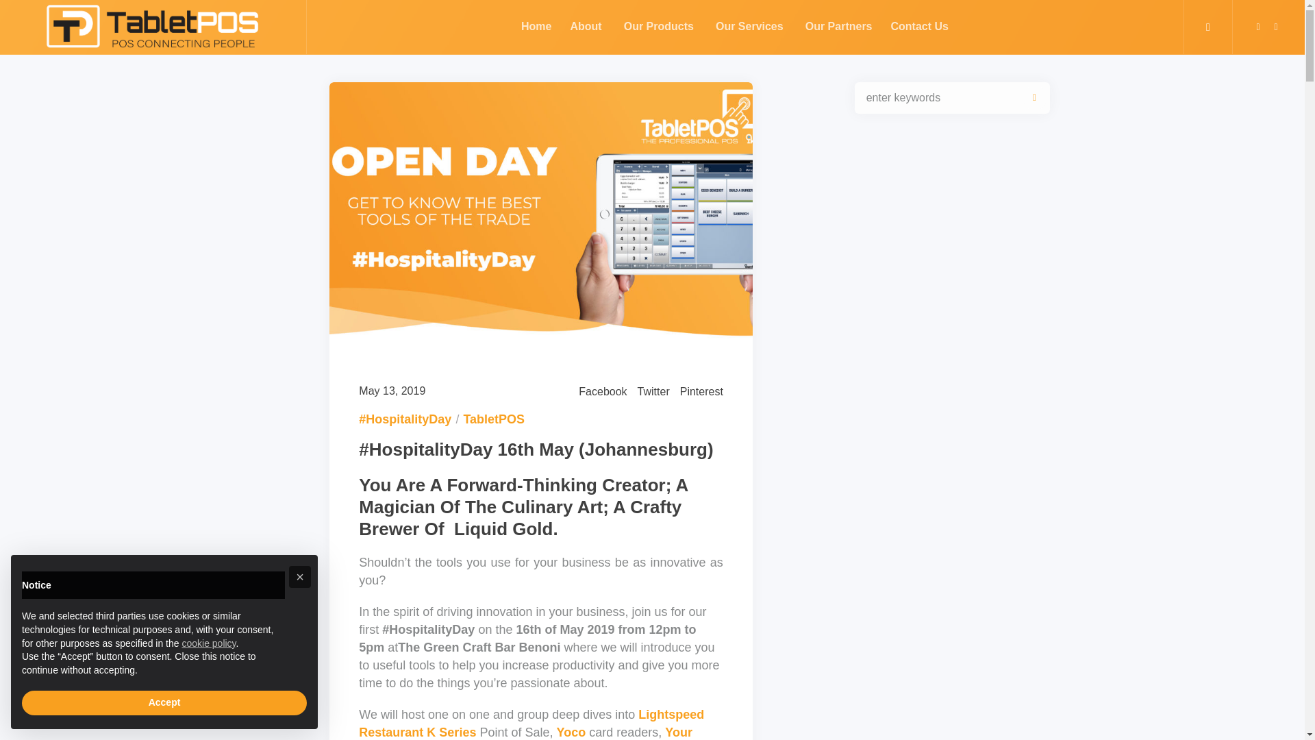  What do you see at coordinates (493, 419) in the screenshot?
I see `Posts by TabletPOS` at bounding box center [493, 419].